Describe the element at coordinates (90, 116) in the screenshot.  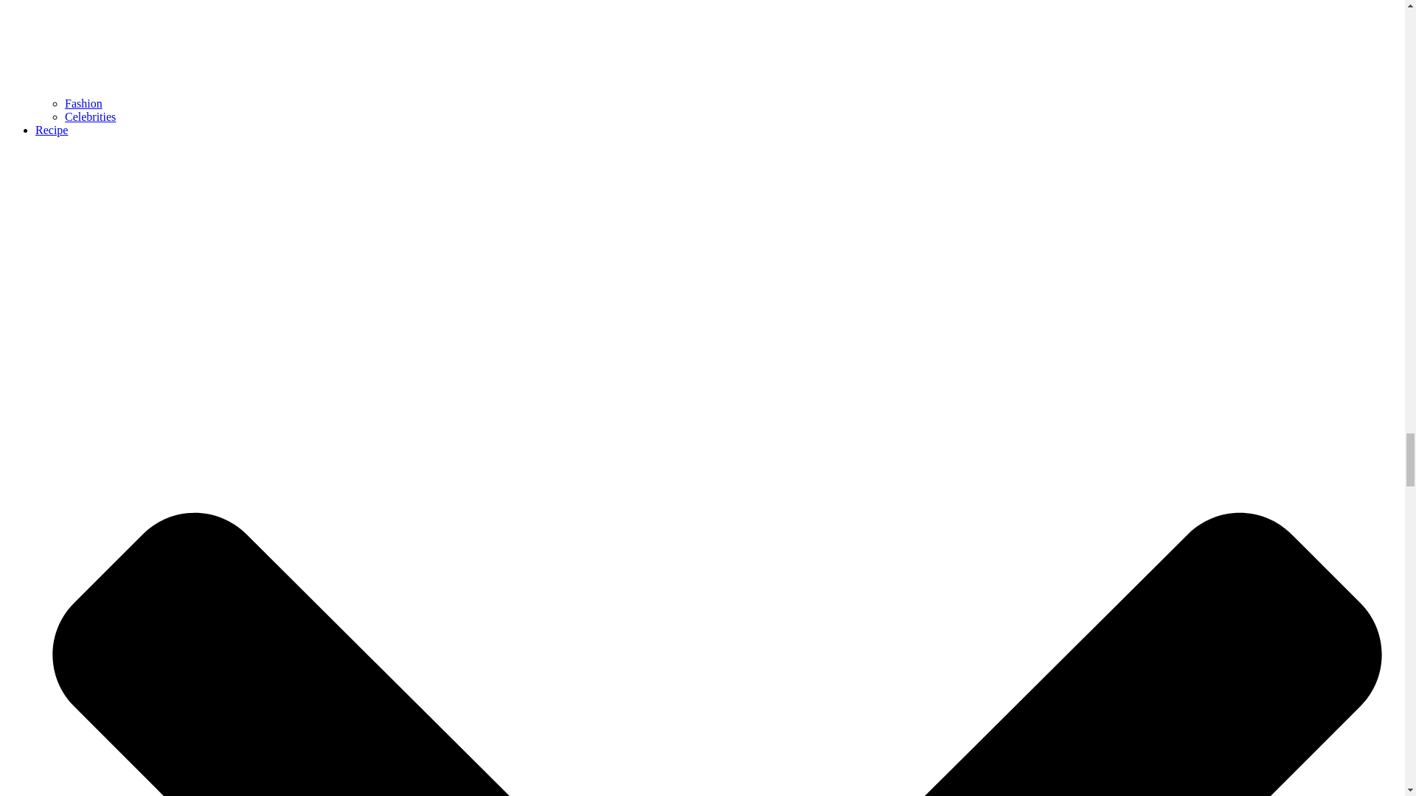
I see `Celebrities` at that location.